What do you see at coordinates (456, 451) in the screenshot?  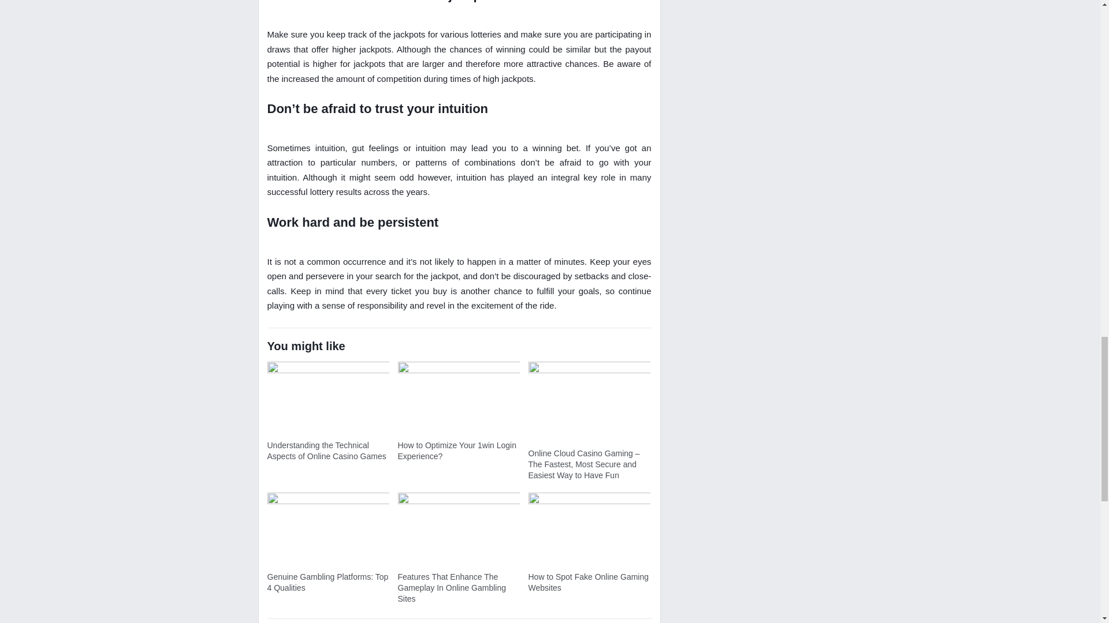 I see `How to Optimize Your 1win Login Experience?` at bounding box center [456, 451].